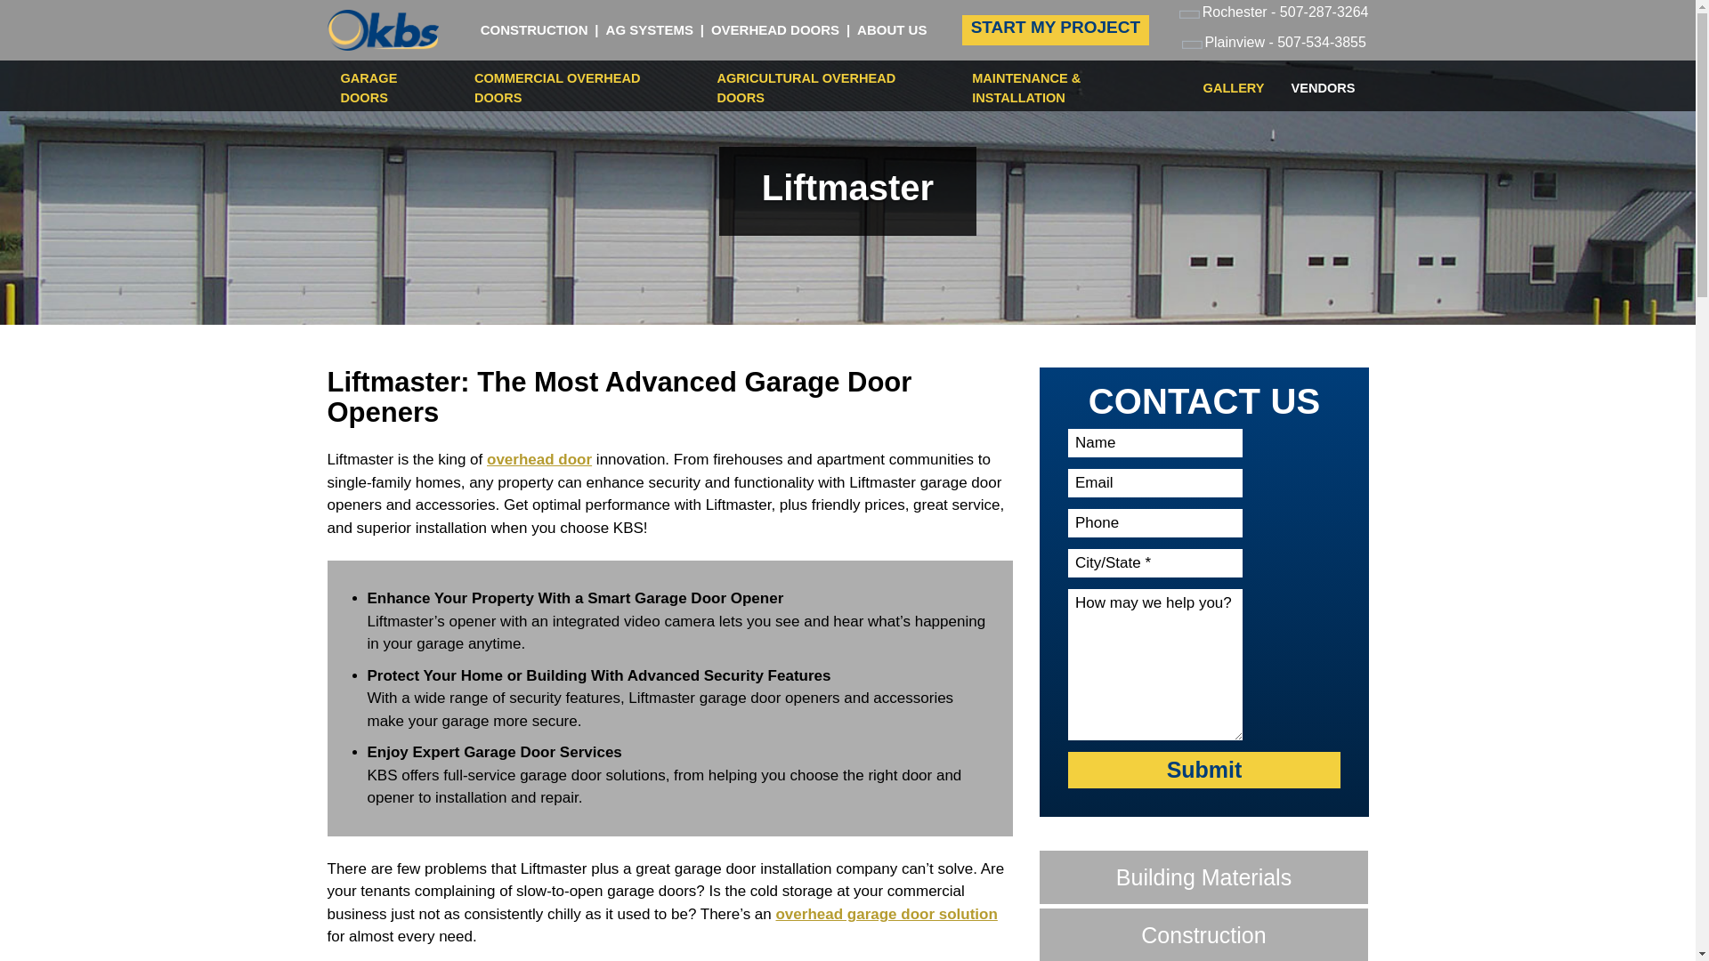 Image resolution: width=1709 pixels, height=961 pixels. What do you see at coordinates (582, 89) in the screenshot?
I see `COMMERCIAL OVERHEAD DOORS` at bounding box center [582, 89].